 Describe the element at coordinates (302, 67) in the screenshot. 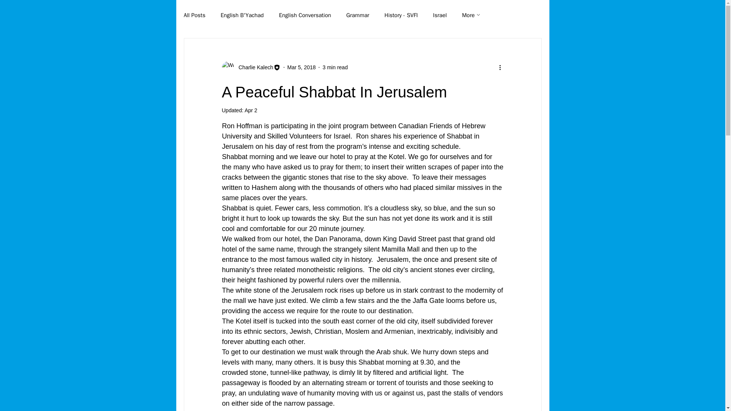

I see `Mar 5, 2018` at that location.